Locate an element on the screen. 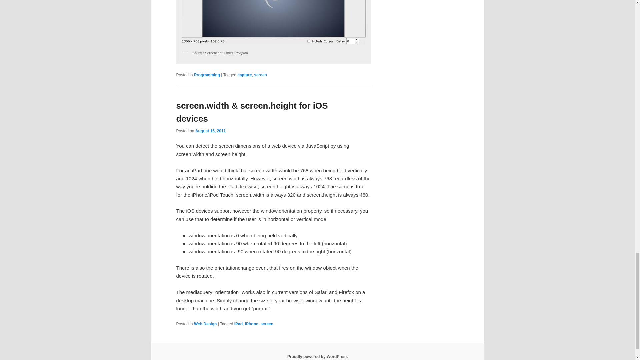 The width and height of the screenshot is (640, 360). Web Design is located at coordinates (205, 324).